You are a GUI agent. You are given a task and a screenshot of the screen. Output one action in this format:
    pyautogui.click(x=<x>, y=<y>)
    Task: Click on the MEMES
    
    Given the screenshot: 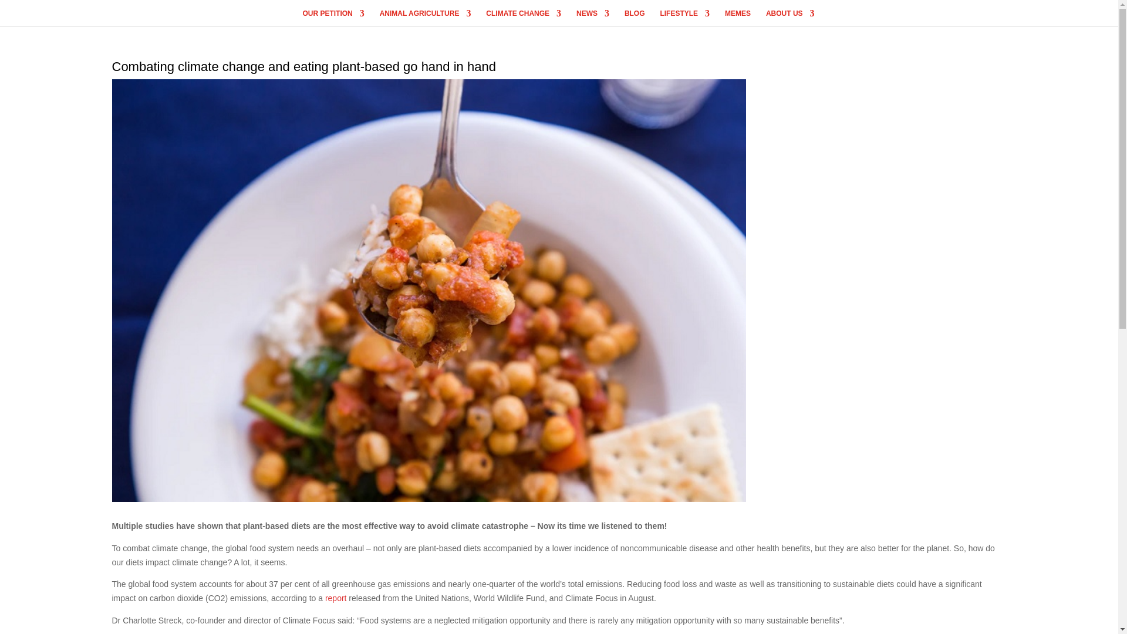 What is the action you would take?
    pyautogui.click(x=737, y=18)
    